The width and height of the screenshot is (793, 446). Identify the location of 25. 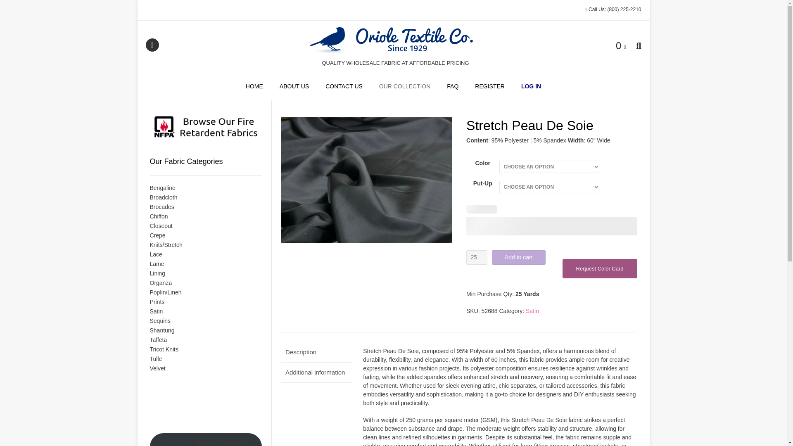
(477, 257).